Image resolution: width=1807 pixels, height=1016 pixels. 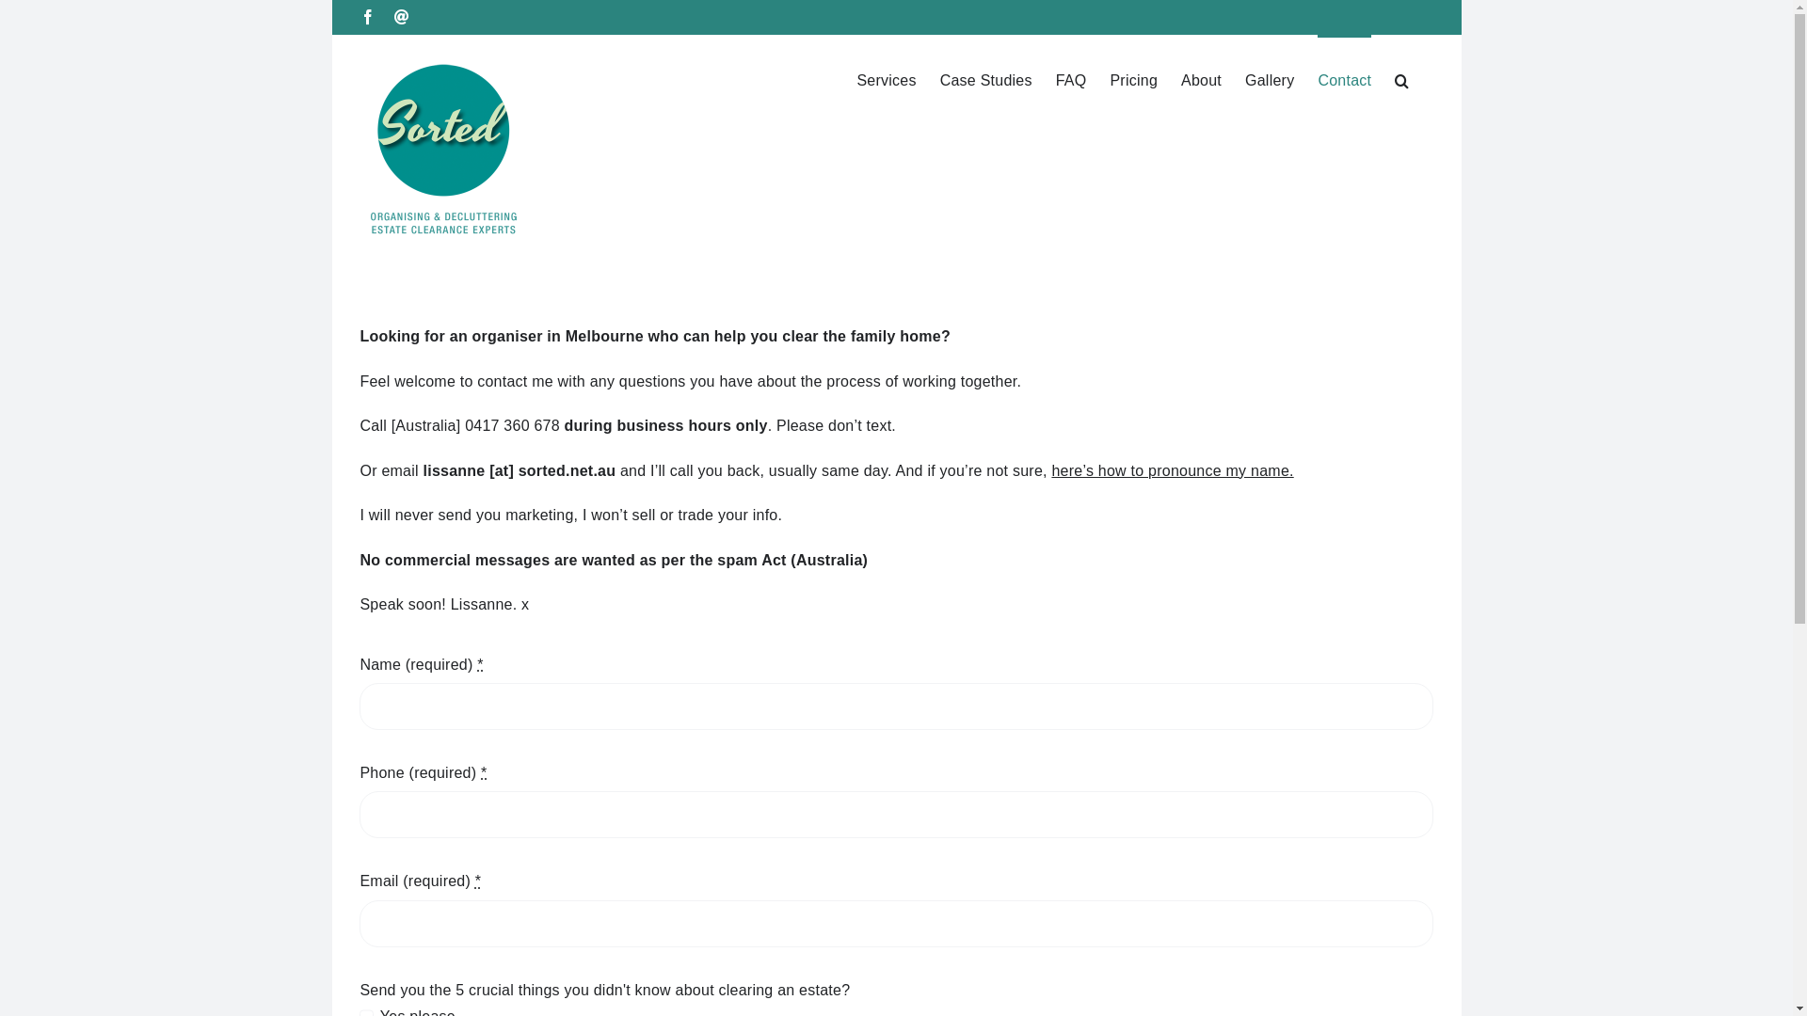 I want to click on Facebook, so click(x=367, y=17).